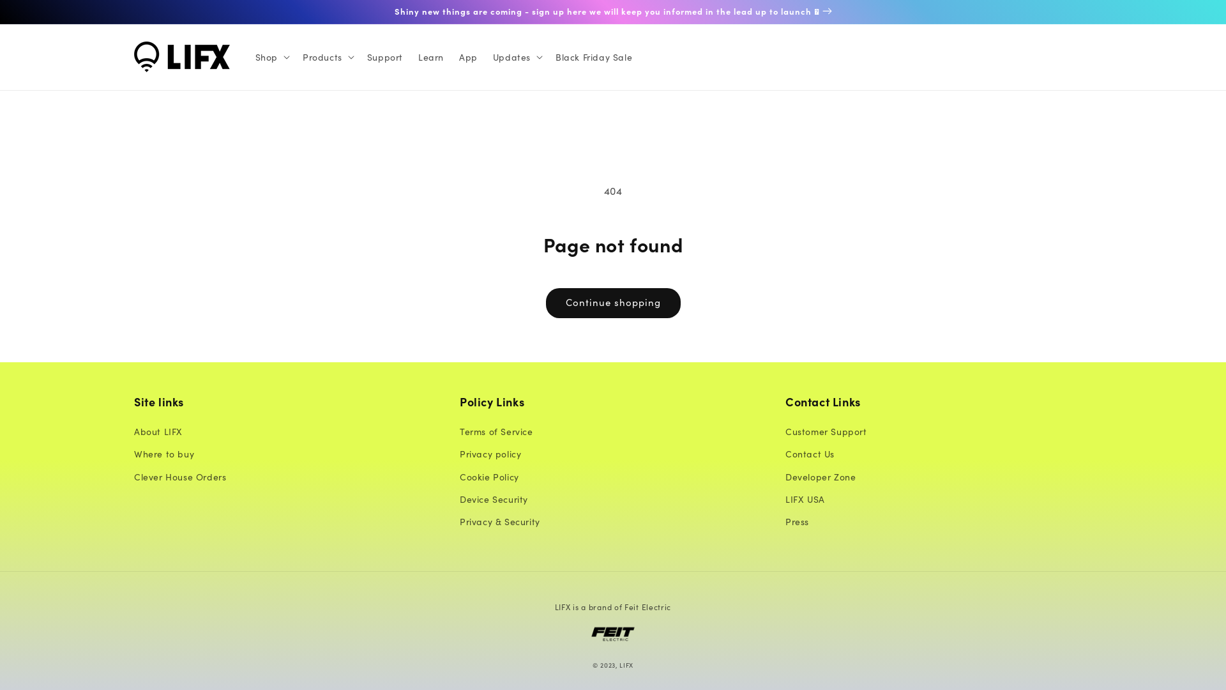  I want to click on Learn, so click(431, 57).